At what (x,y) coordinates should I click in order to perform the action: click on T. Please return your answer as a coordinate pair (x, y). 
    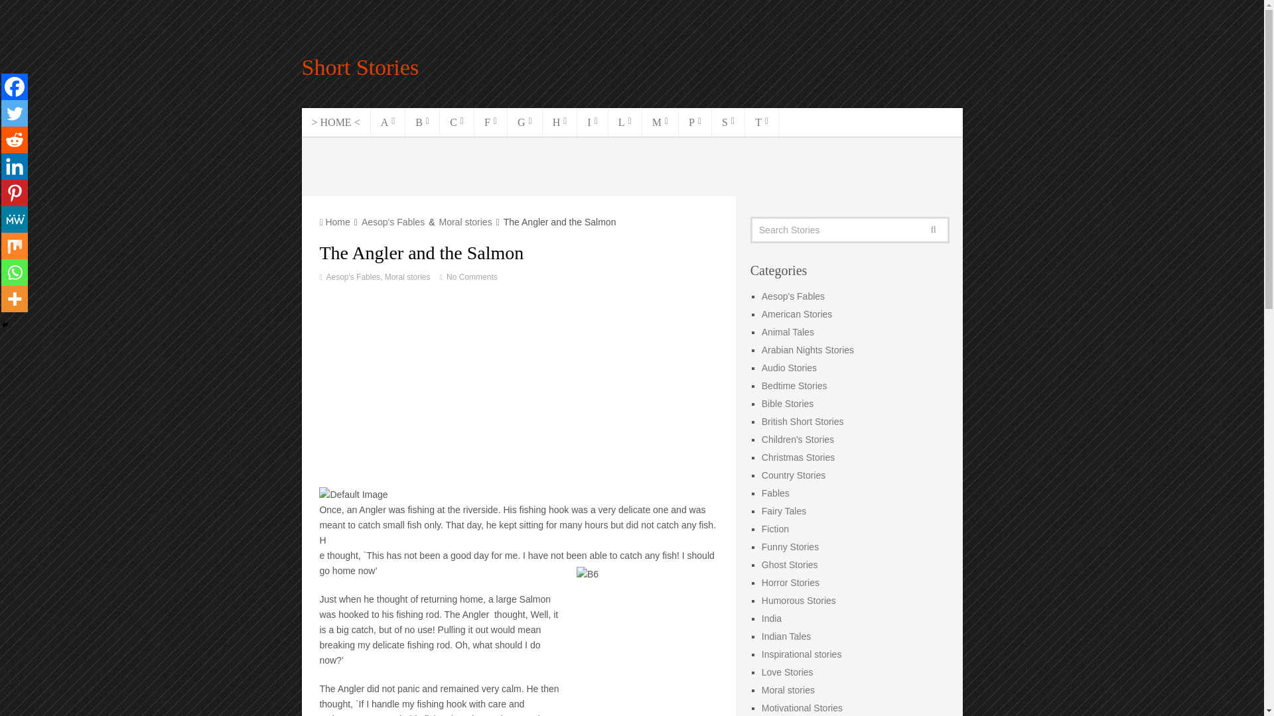
    Looking at the image, I should click on (762, 122).